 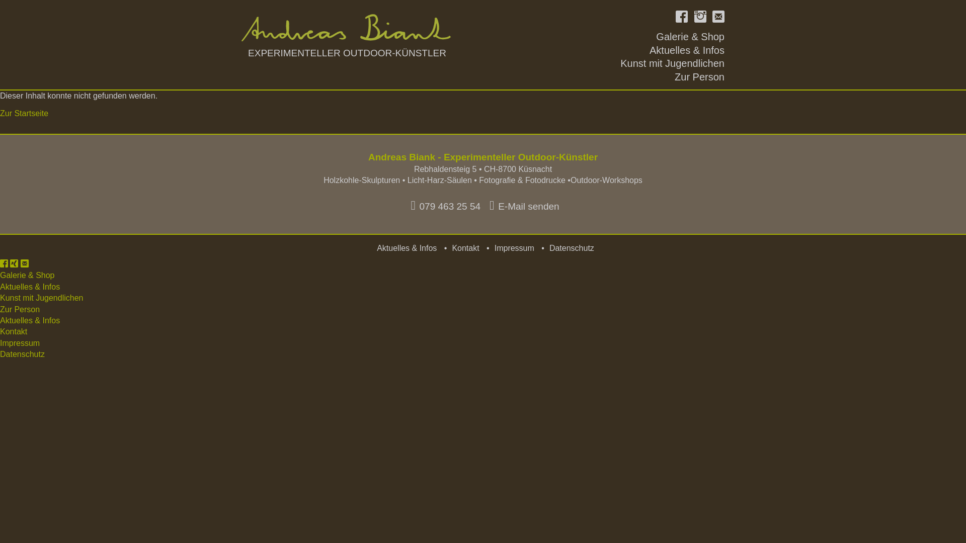 What do you see at coordinates (687, 50) in the screenshot?
I see `Aktuelles & Infos` at bounding box center [687, 50].